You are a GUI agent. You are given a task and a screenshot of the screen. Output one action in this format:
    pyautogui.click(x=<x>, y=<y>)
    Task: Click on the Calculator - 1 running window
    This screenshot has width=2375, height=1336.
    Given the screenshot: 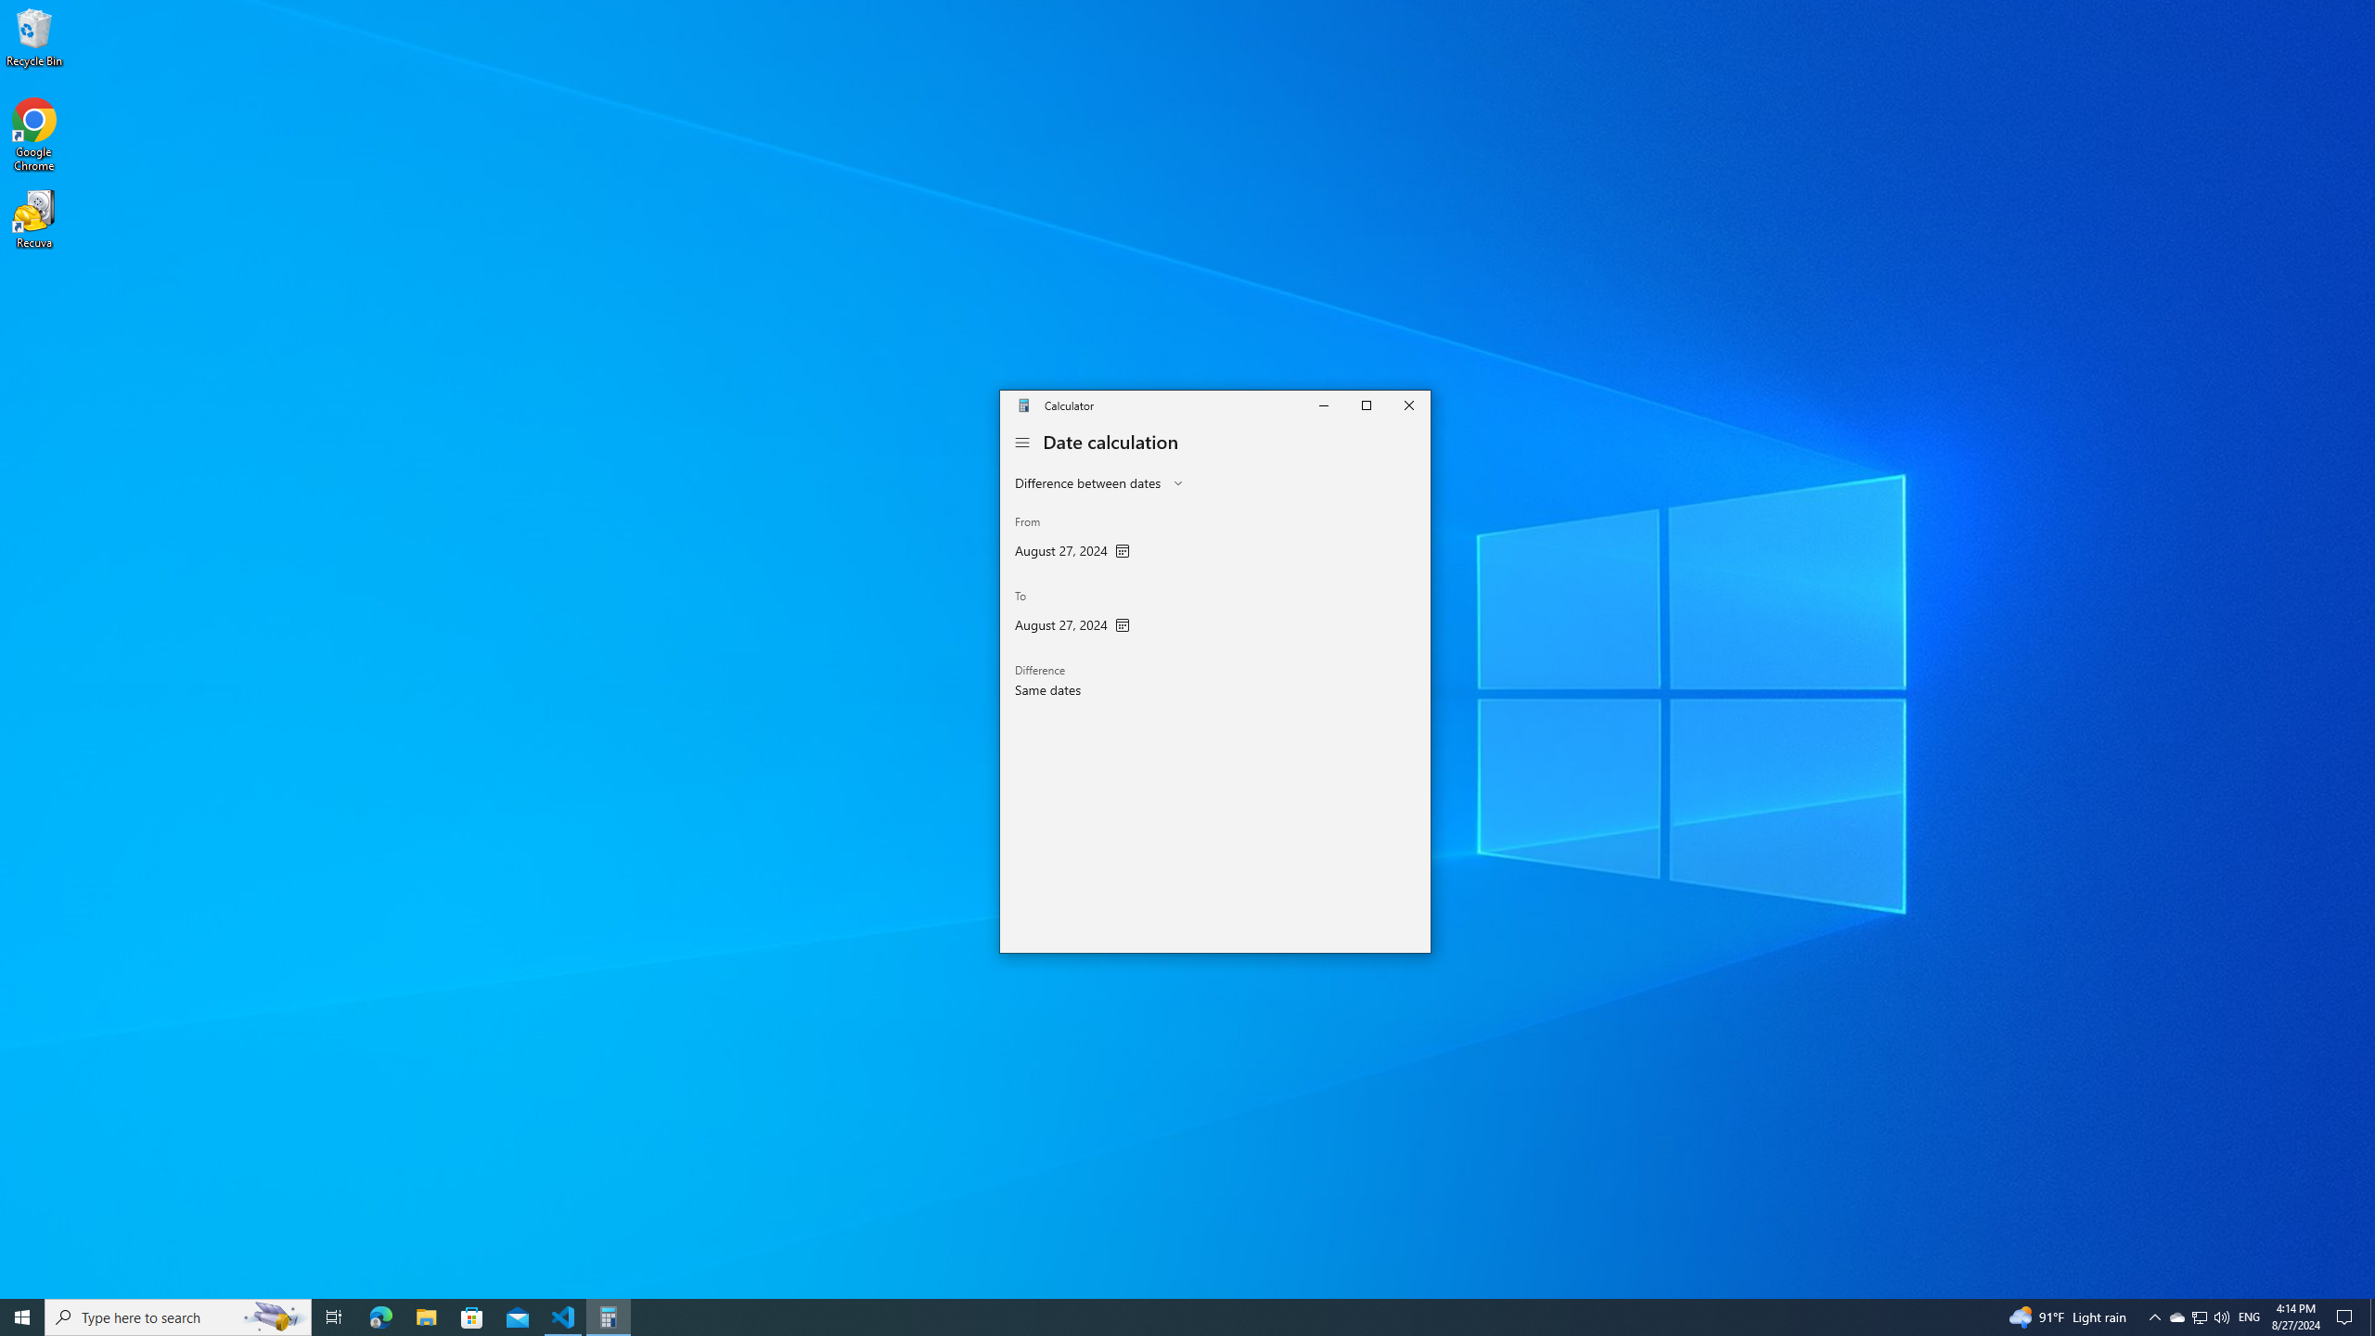 What is the action you would take?
    pyautogui.click(x=609, y=1317)
    